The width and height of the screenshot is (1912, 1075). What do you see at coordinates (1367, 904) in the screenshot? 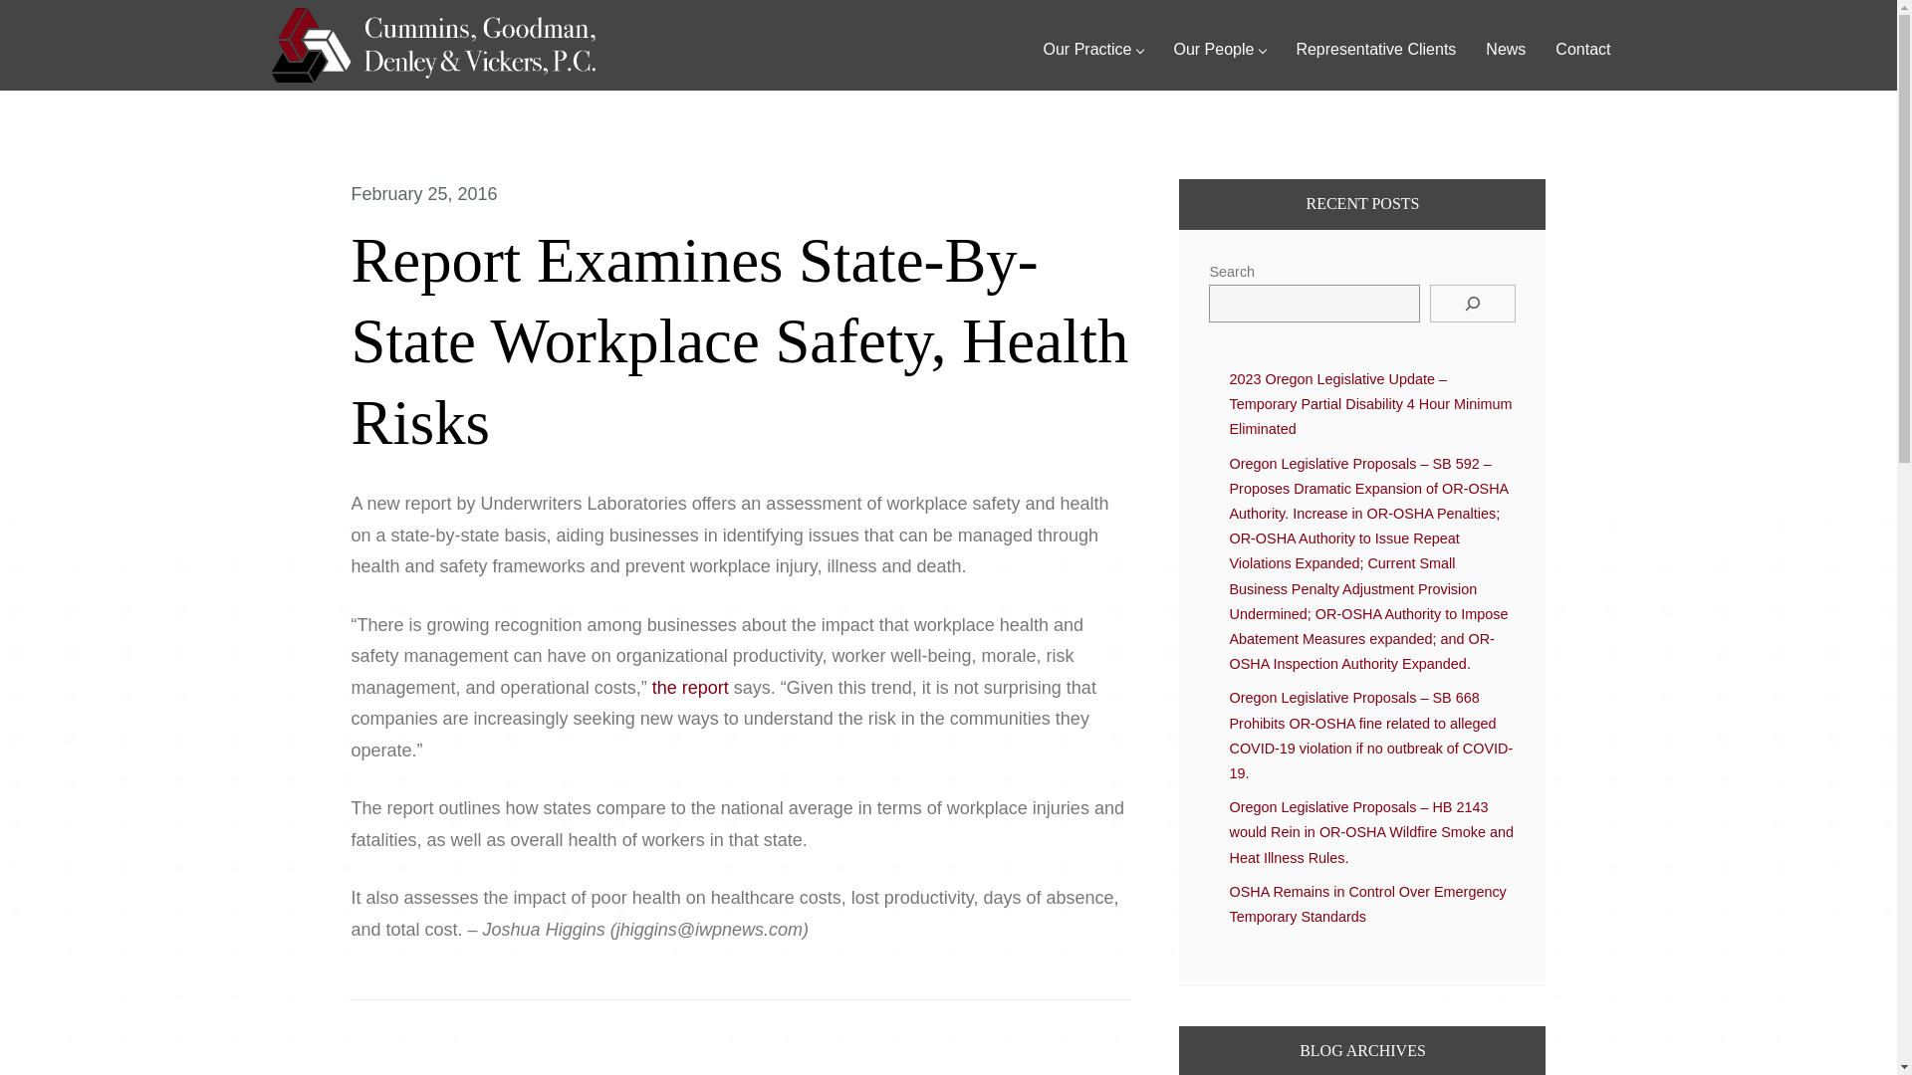
I see `OSHA Remains in Control Over Emergency Temporary Standards` at bounding box center [1367, 904].